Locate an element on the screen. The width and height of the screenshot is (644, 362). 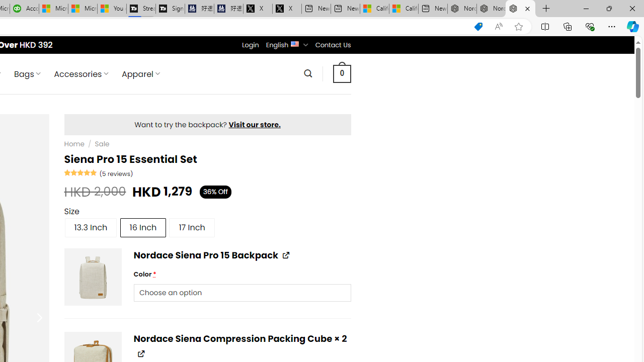
Nordace - Best Sellers is located at coordinates (462, 9).